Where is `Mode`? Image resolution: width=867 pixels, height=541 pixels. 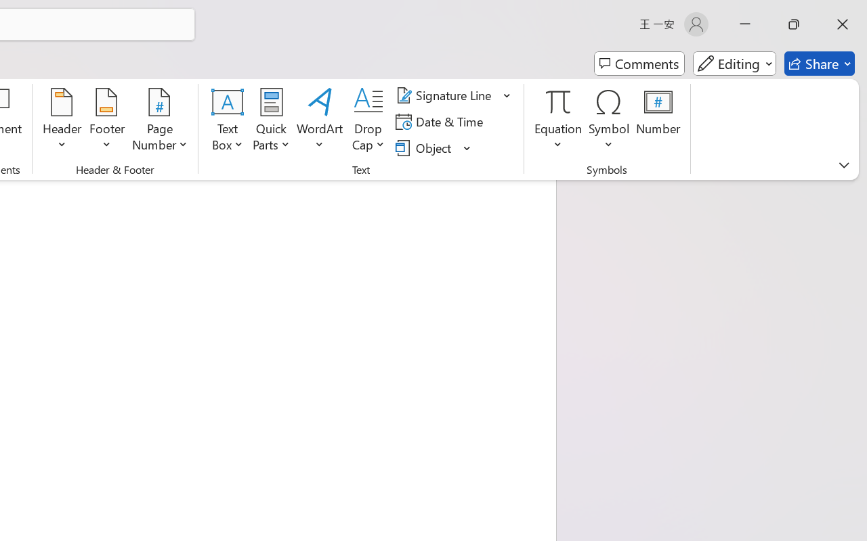
Mode is located at coordinates (734, 64).